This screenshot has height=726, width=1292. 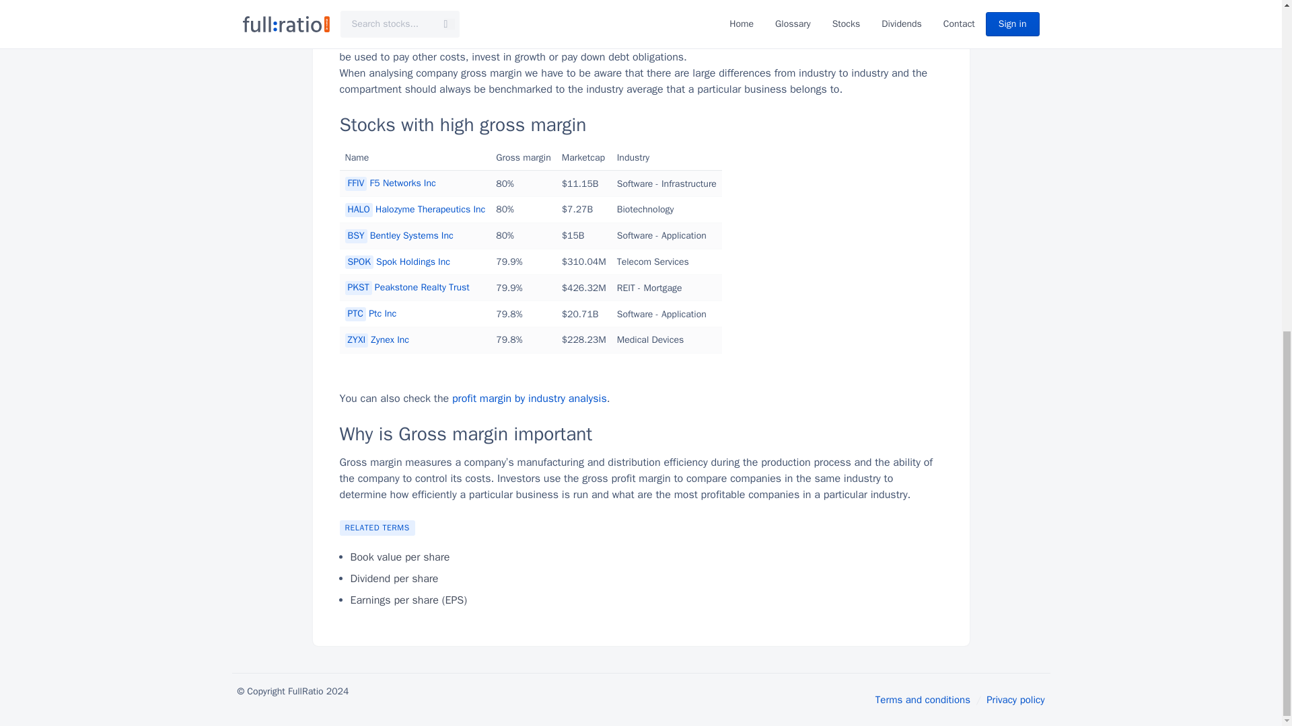 I want to click on Dividend per share, so click(x=394, y=578).